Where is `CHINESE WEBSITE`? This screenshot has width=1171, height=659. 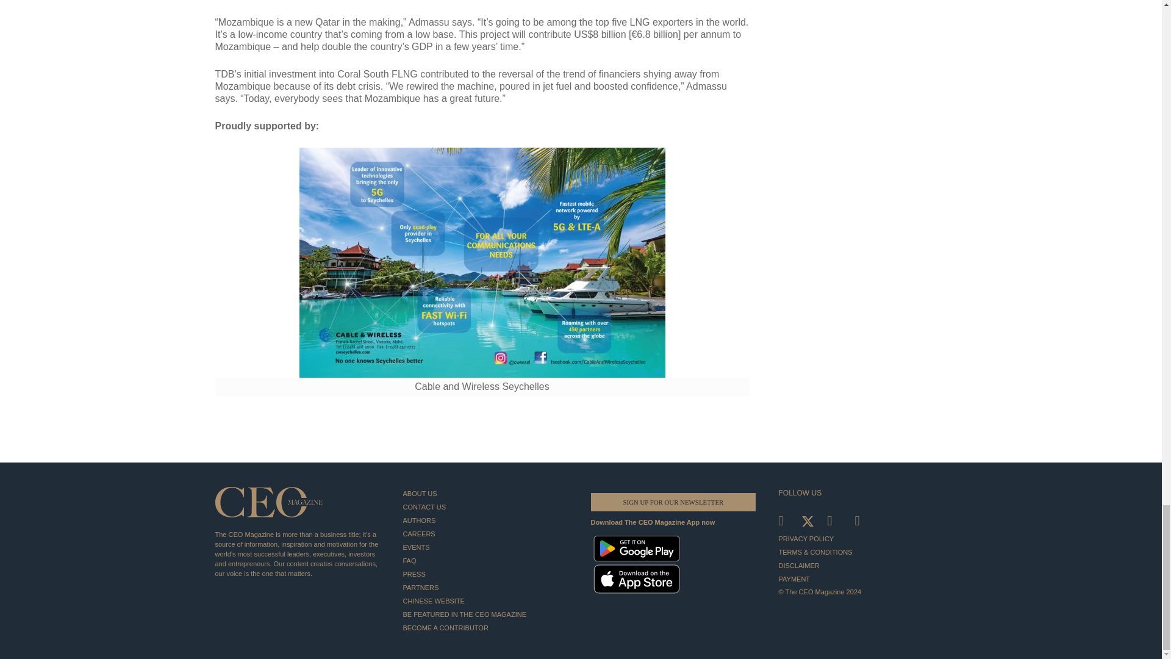
CHINESE WEBSITE is located at coordinates (487, 600).